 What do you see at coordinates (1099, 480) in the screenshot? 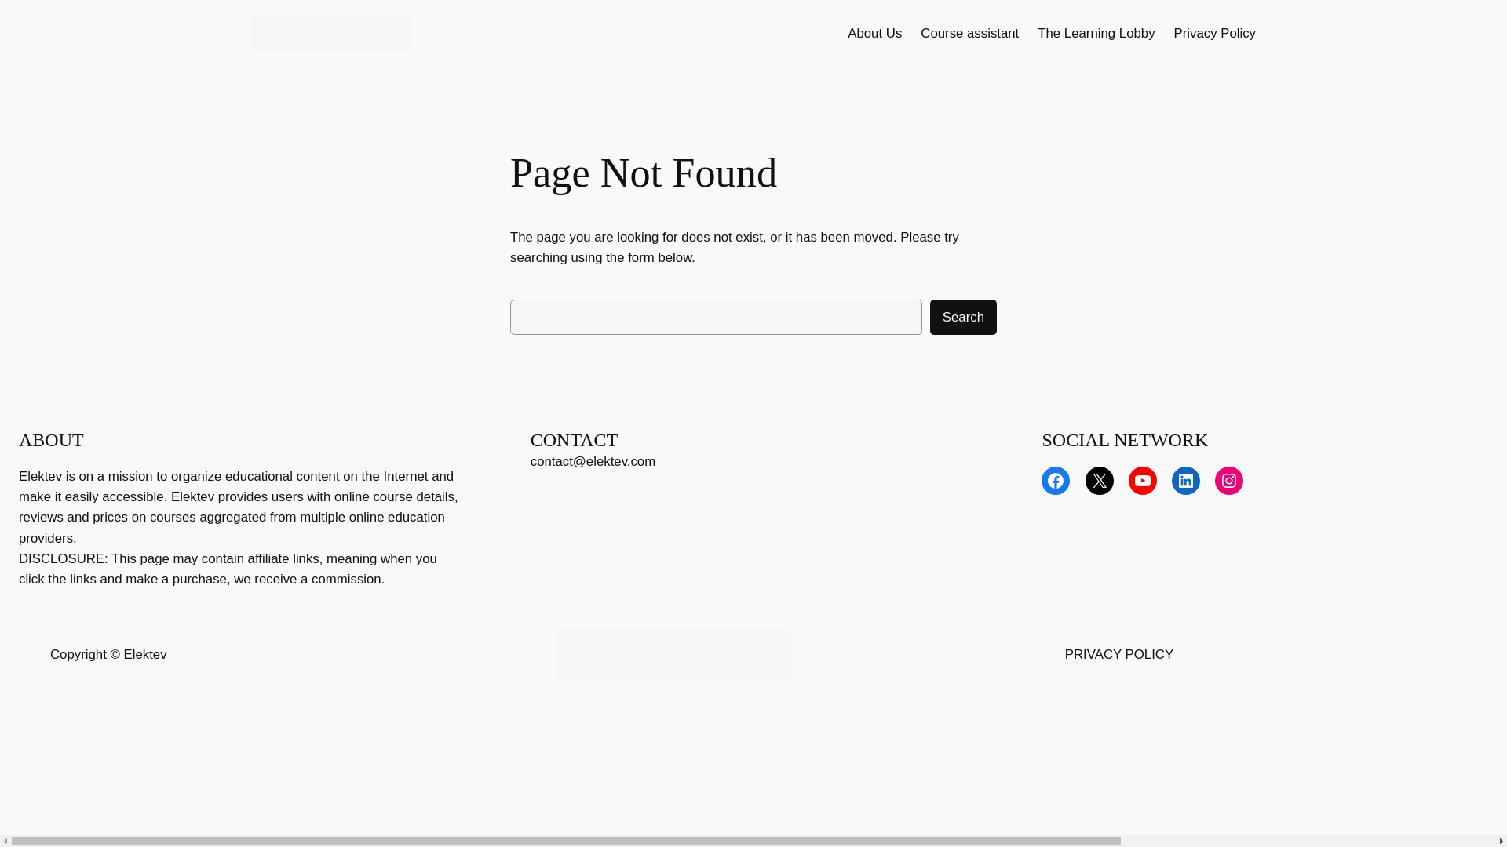
I see `X` at bounding box center [1099, 480].